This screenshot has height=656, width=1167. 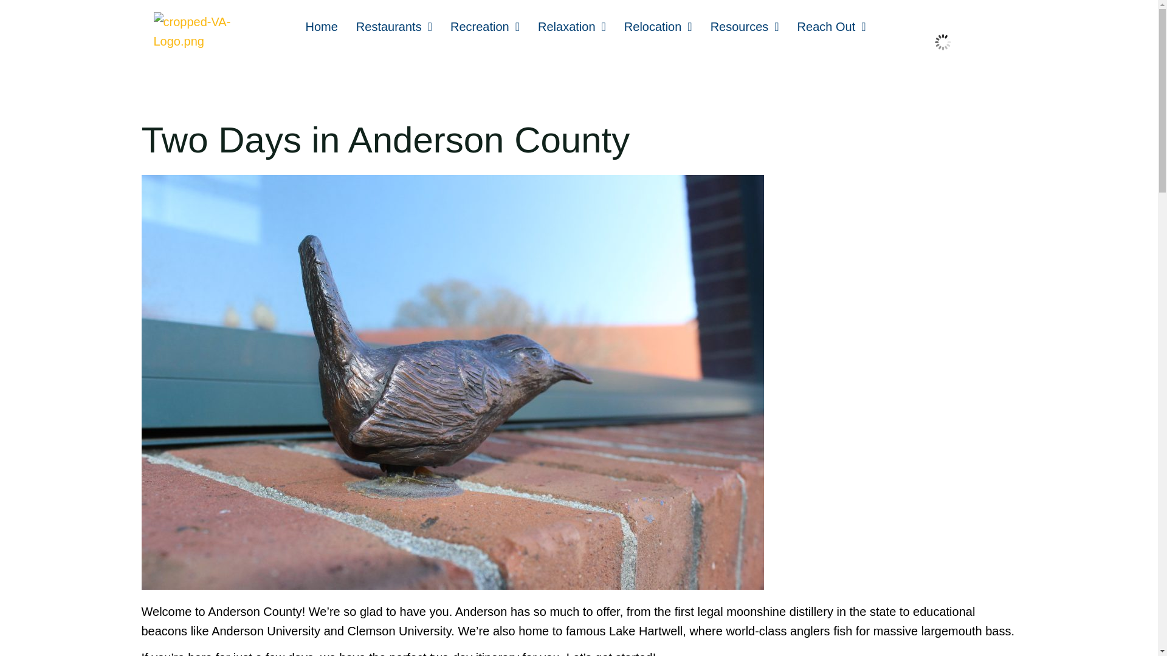 I want to click on cropped-VA-Logo.png, so click(x=212, y=32).